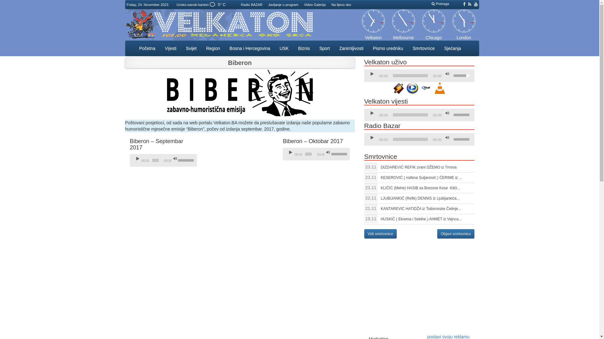 Image resolution: width=604 pixels, height=339 pixels. Describe the element at coordinates (447, 74) in the screenshot. I see `Ugasi zvuk` at that location.